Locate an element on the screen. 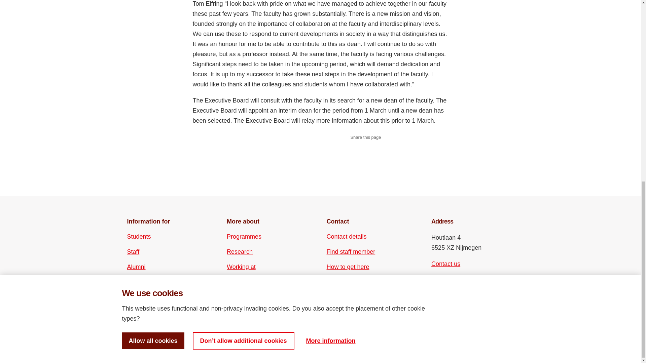 Image resolution: width=646 pixels, height=363 pixels. Facebook is located at coordinates (436, 284).